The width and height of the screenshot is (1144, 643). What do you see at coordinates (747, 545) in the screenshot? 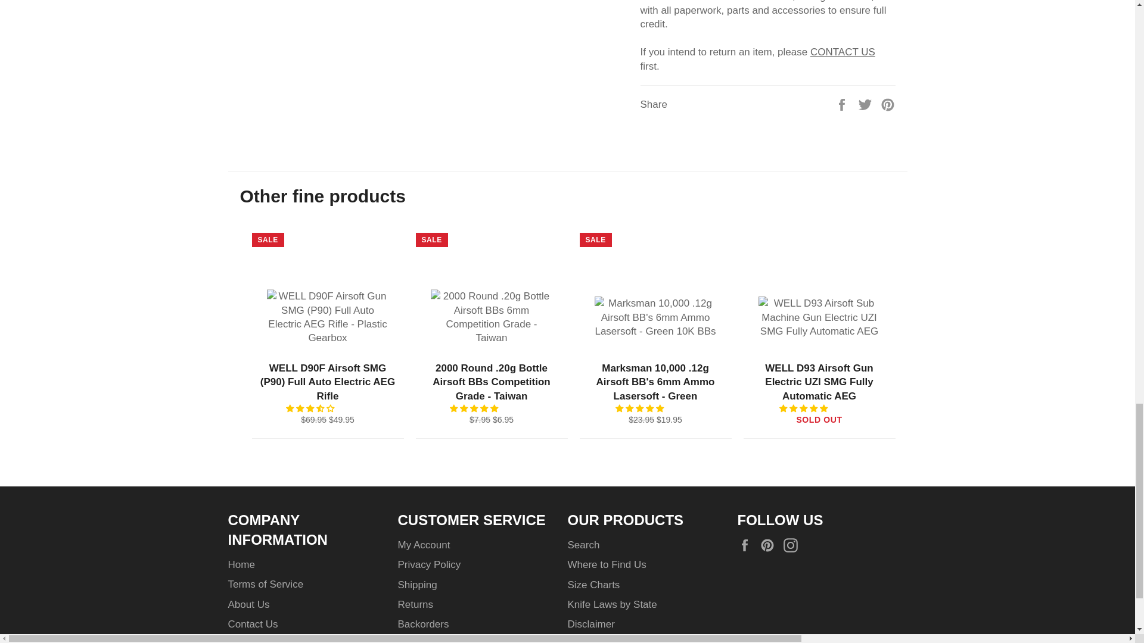
I see `Slash2Gash on Facebook` at bounding box center [747, 545].